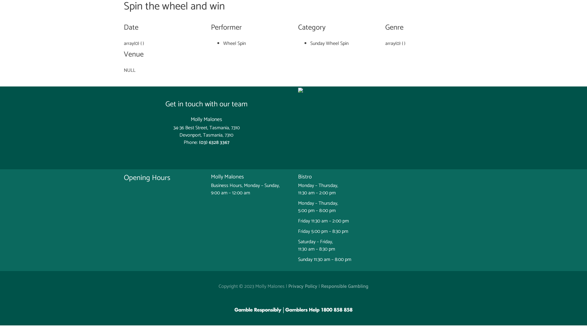 The image size is (587, 330). Describe the element at coordinates (303, 287) in the screenshot. I see `Privacy Policy` at that location.